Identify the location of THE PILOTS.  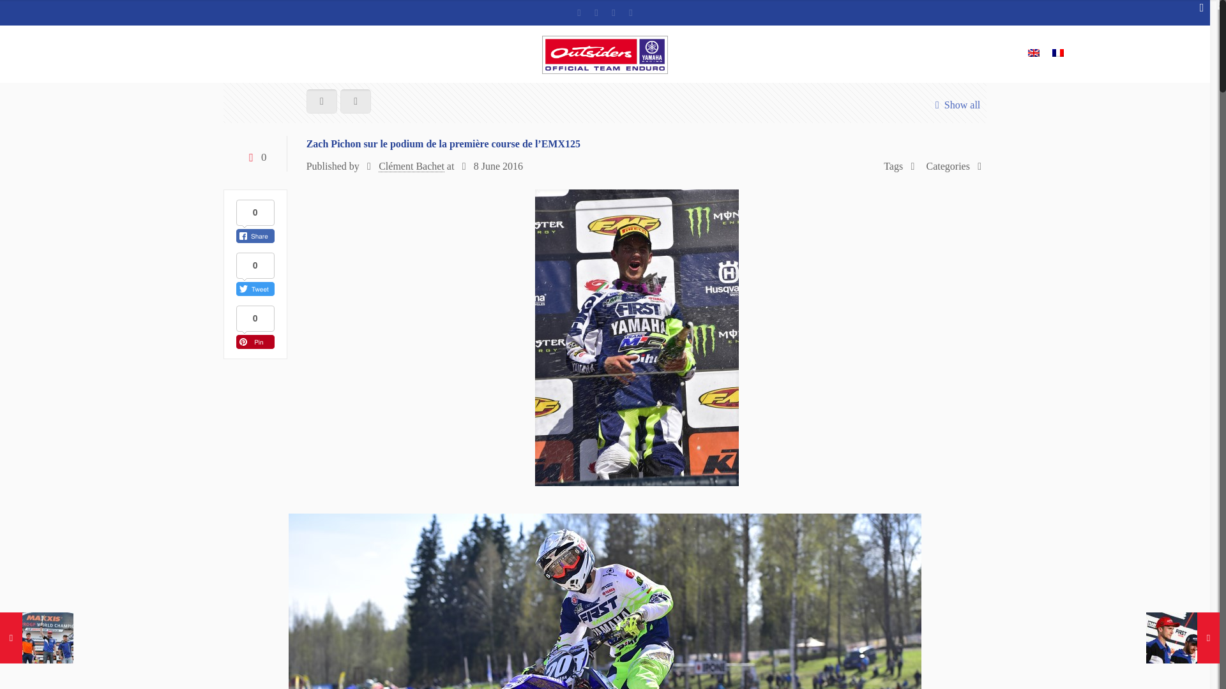
(236, 54).